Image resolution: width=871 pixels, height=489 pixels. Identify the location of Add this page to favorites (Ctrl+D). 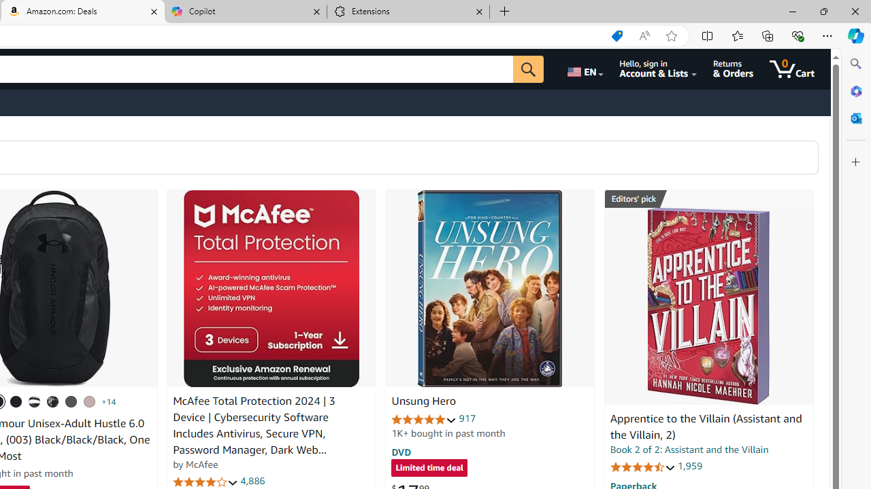
(671, 36).